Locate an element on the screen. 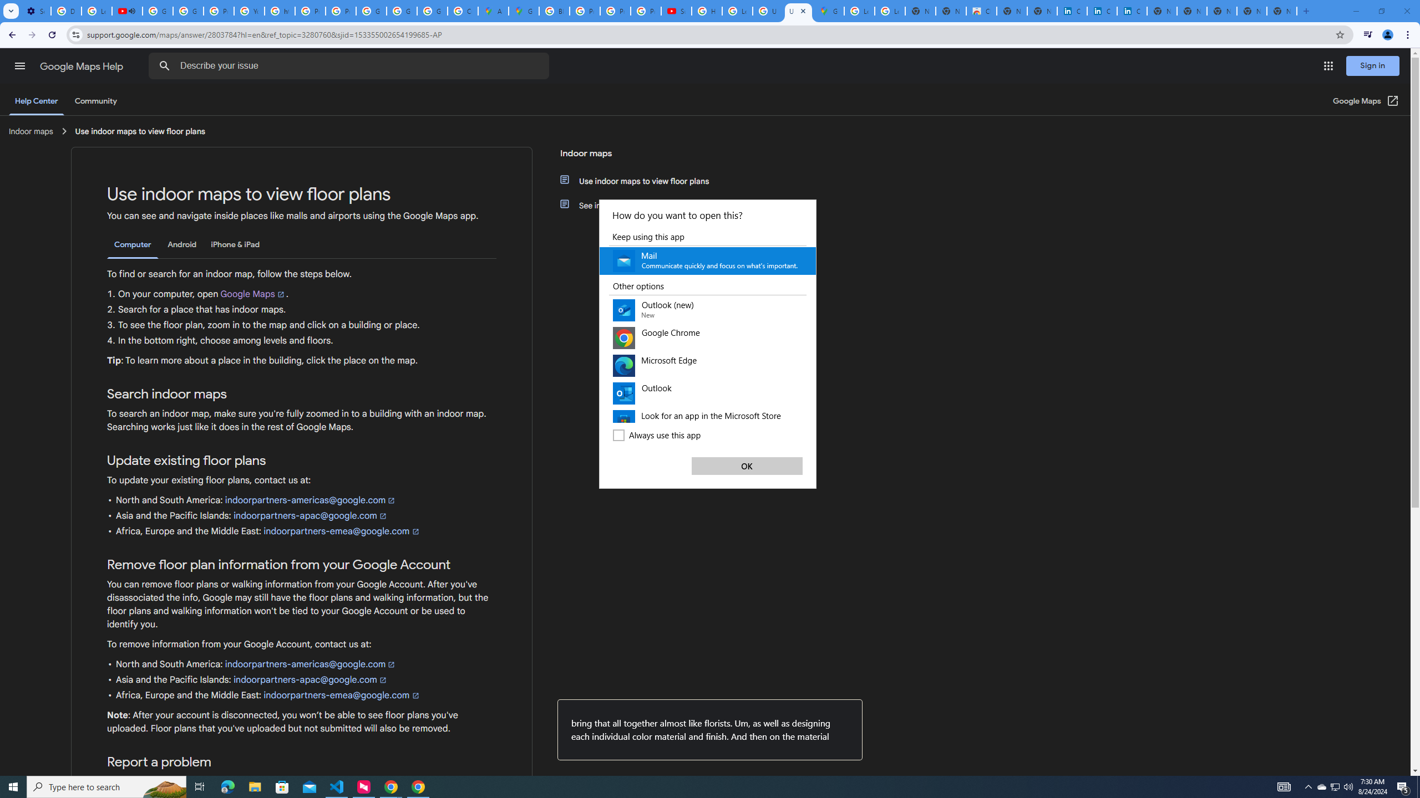 The height and width of the screenshot is (798, 1420). Cookie Policy | LinkedIn is located at coordinates (1072, 11).